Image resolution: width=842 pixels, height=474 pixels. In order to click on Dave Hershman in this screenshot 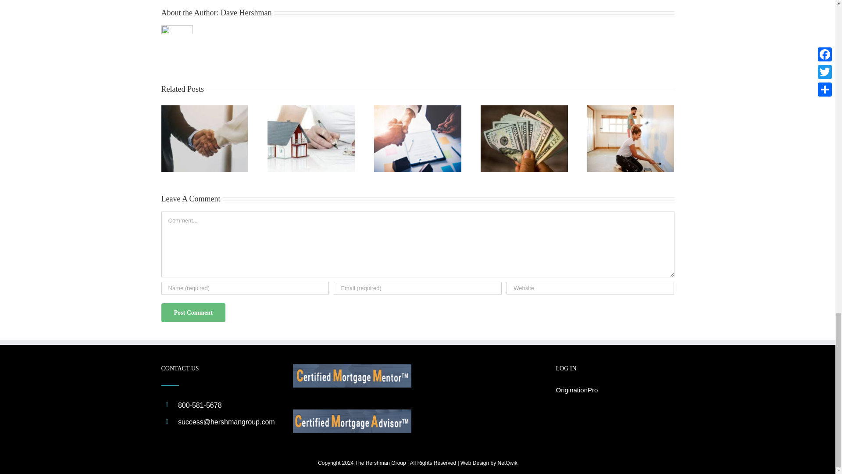, I will do `click(246, 12)`.